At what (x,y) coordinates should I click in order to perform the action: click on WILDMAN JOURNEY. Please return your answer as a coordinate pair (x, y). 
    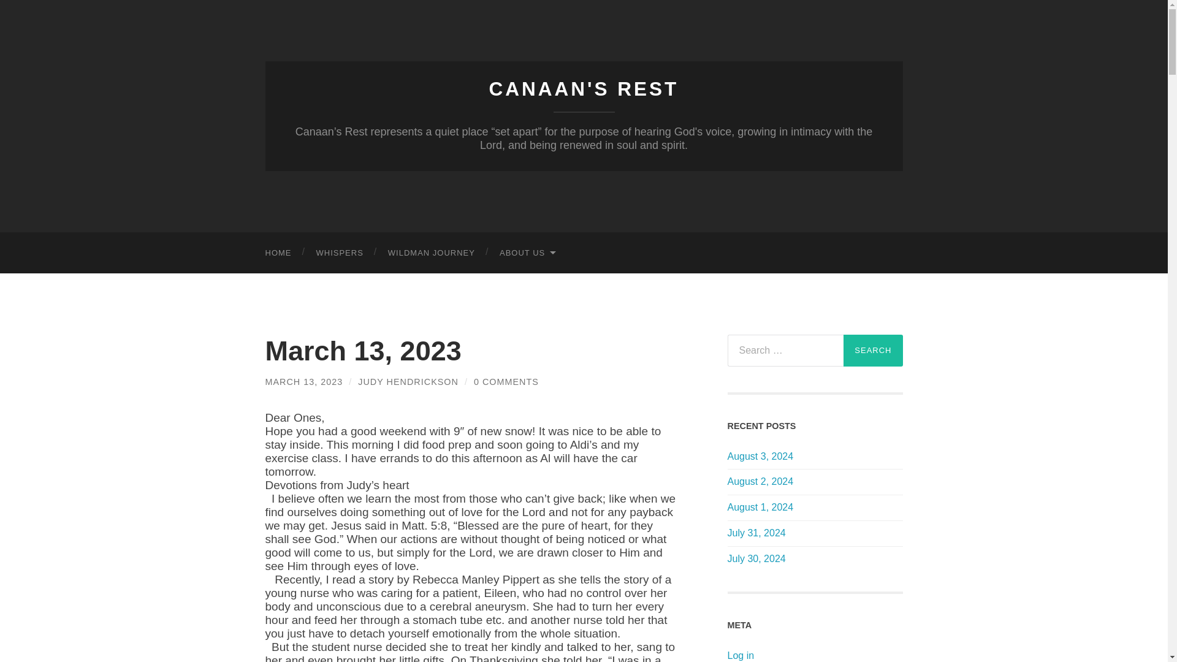
    Looking at the image, I should click on (431, 252).